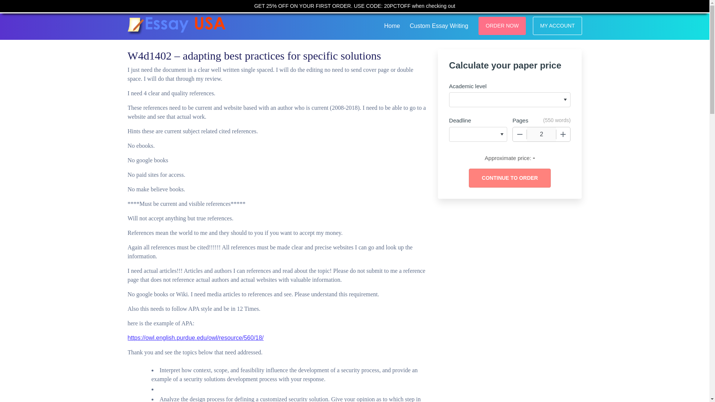 This screenshot has width=715, height=402. Describe the element at coordinates (509, 178) in the screenshot. I see `Continue to order` at that location.